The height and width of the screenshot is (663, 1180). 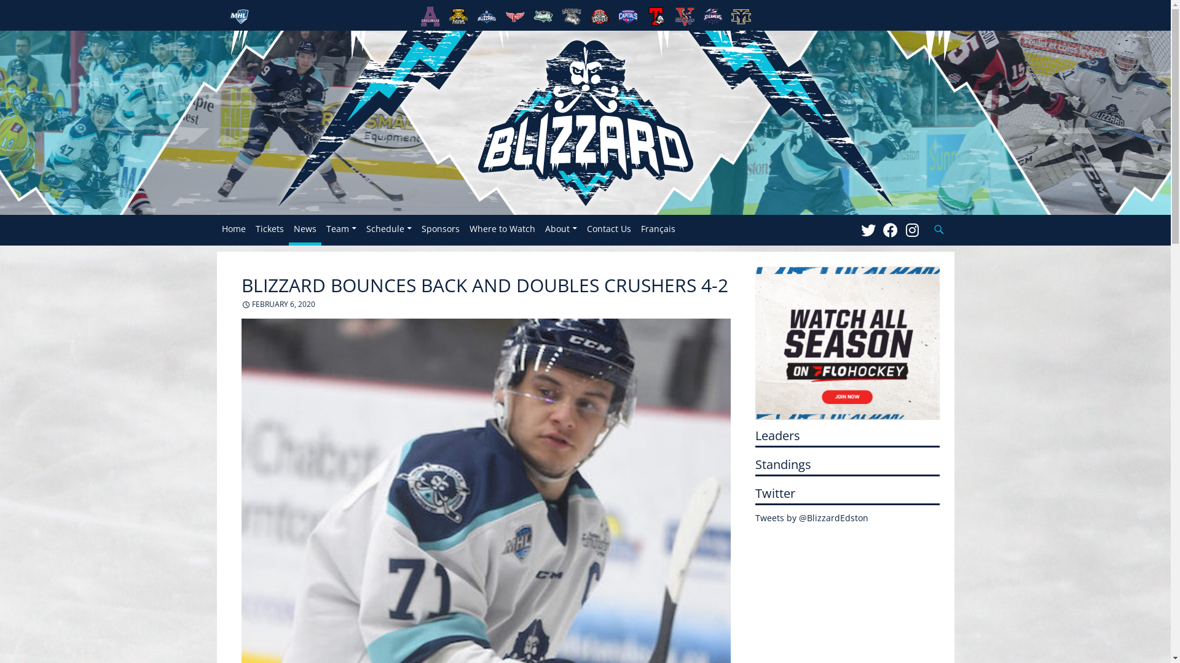 I want to click on Search, so click(x=926, y=215).